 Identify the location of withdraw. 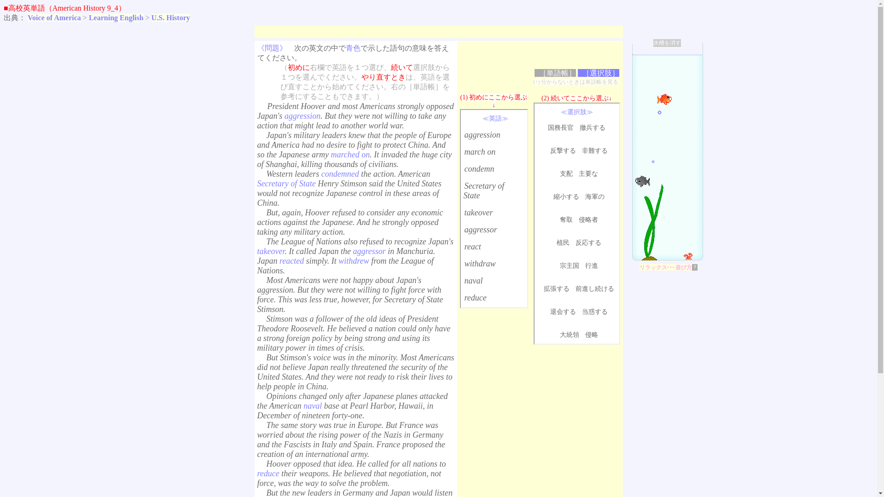
(480, 263).